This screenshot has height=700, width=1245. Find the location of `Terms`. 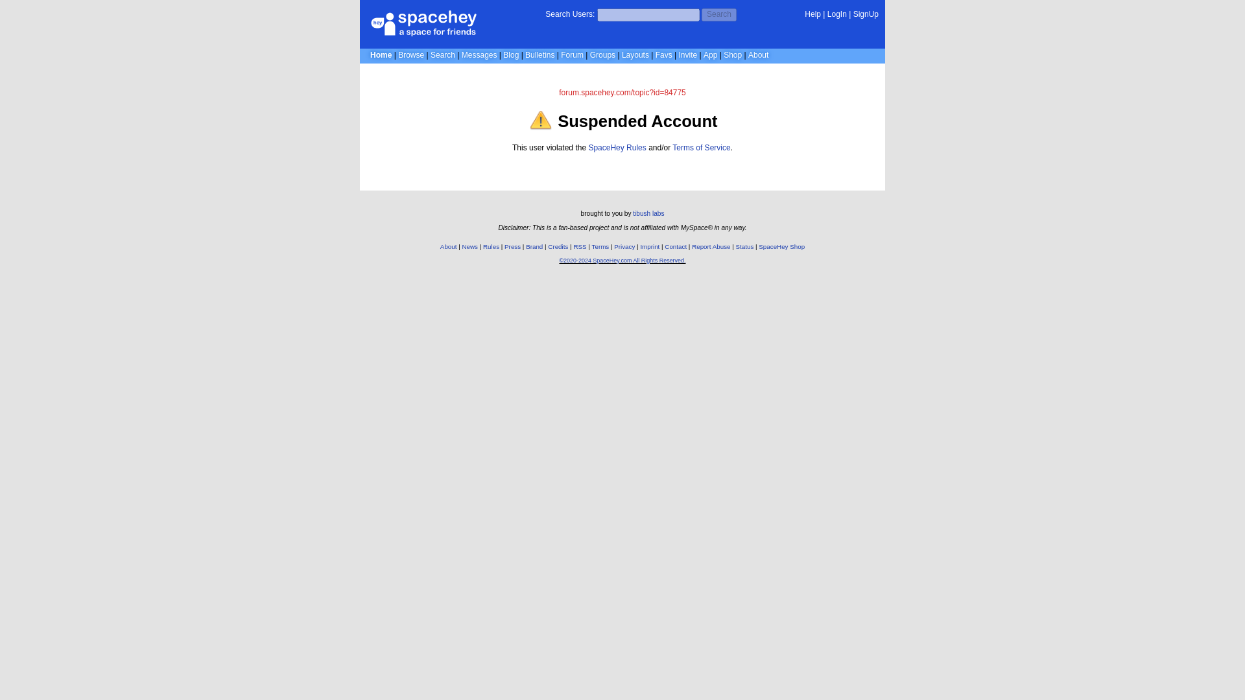

Terms is located at coordinates (600, 246).